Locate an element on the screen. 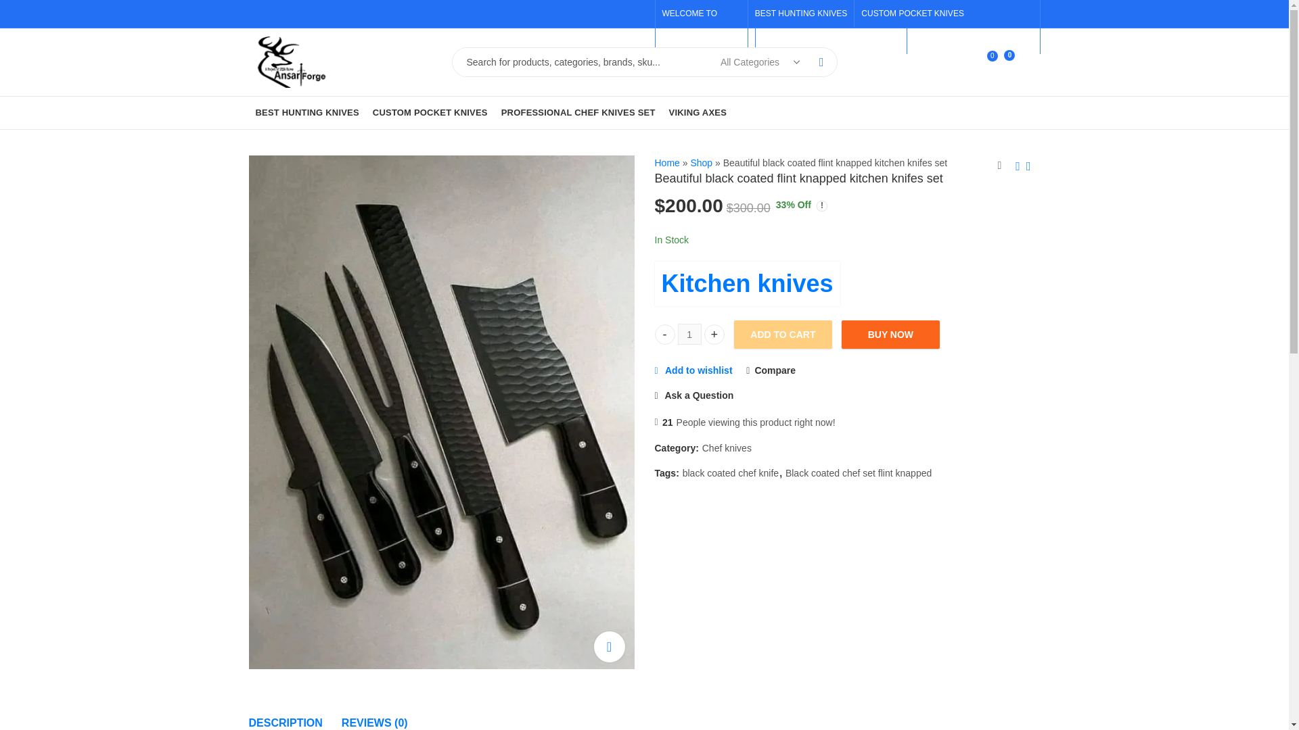  Qty is located at coordinates (689, 334).